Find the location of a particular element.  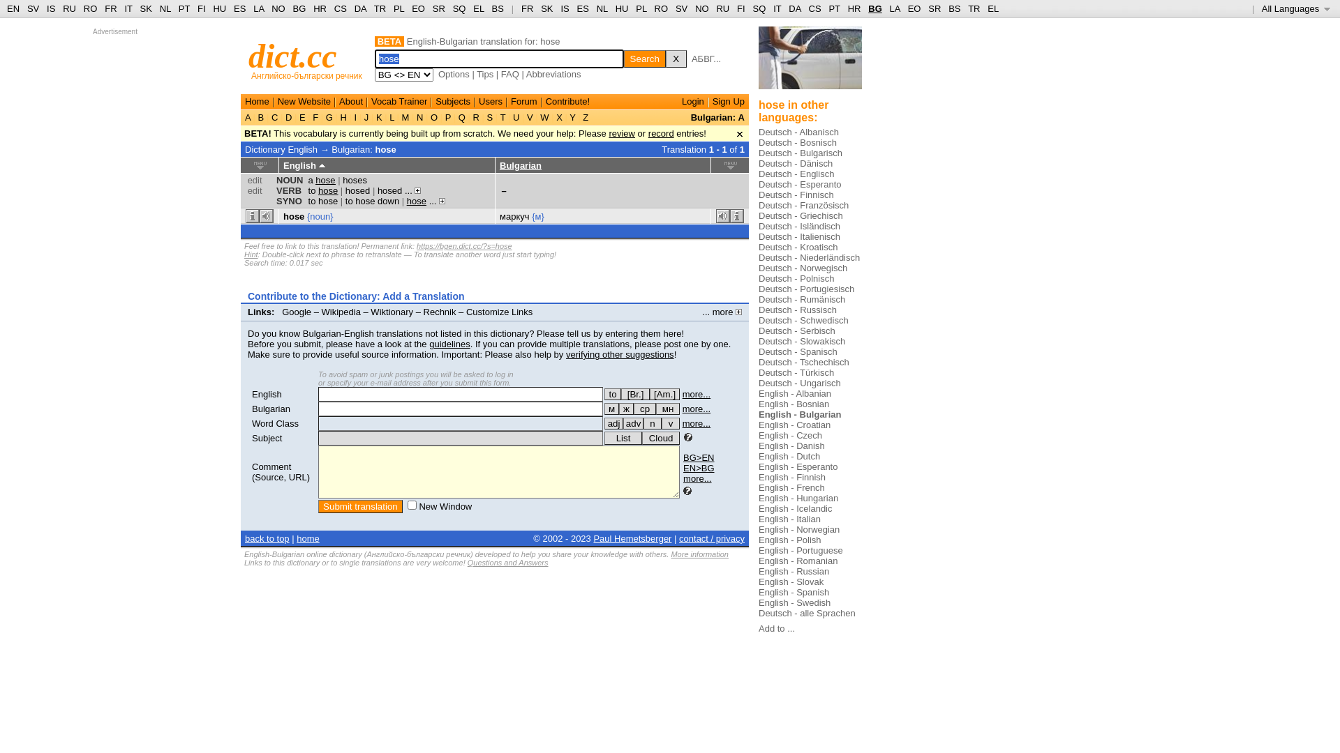

hosed is located at coordinates (389, 191).